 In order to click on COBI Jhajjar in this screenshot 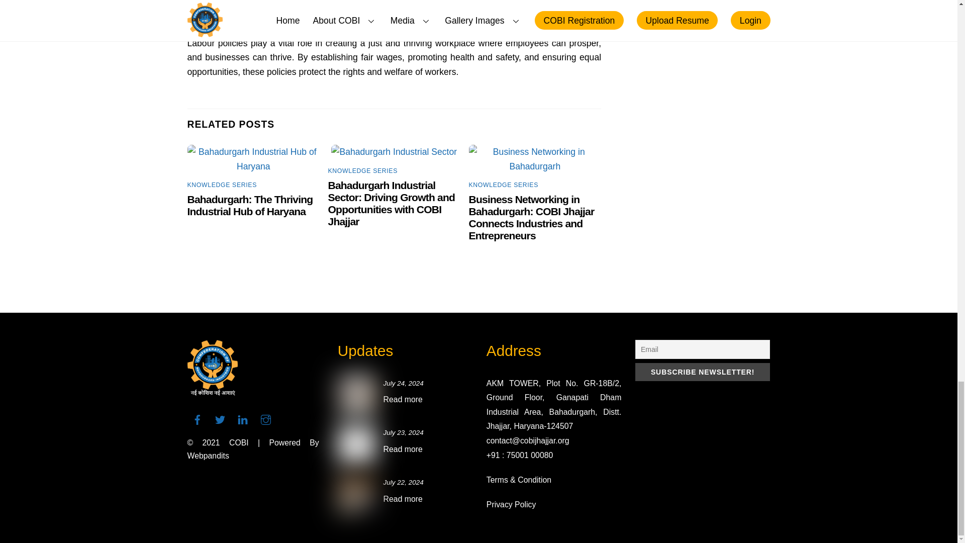, I will do `click(212, 391)`.